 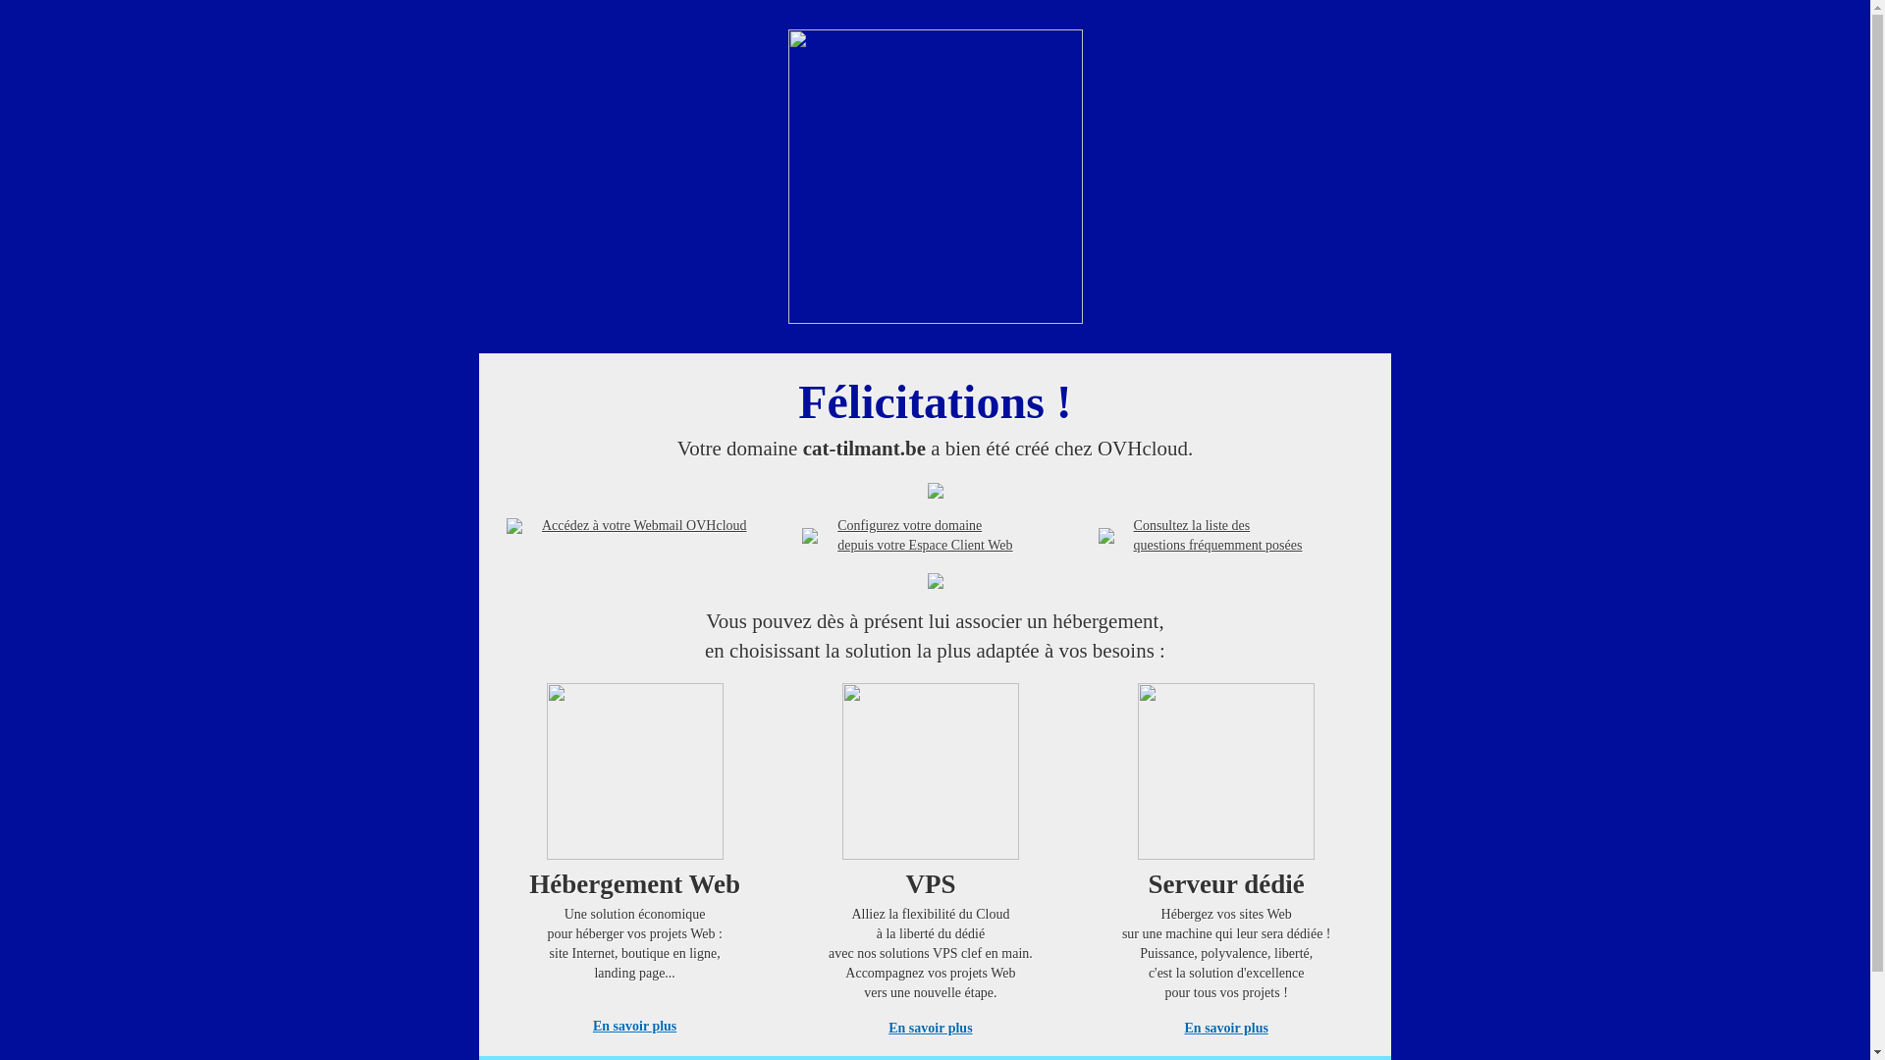 I want to click on VPS, so click(x=931, y=856).